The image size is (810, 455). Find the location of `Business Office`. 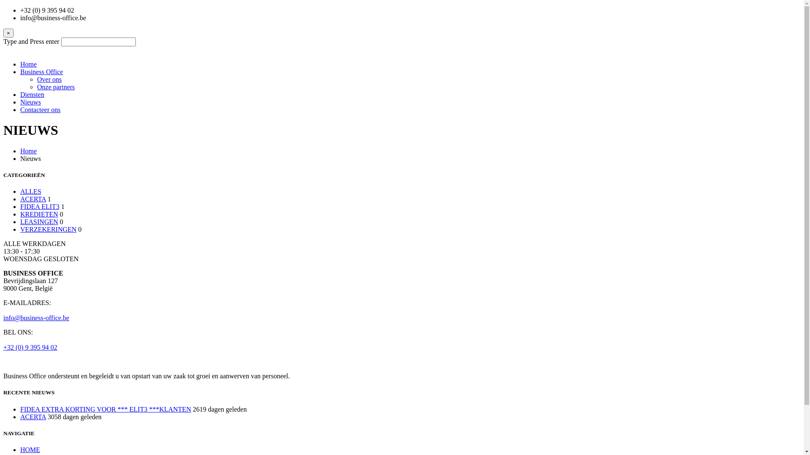

Business Office is located at coordinates (41, 72).